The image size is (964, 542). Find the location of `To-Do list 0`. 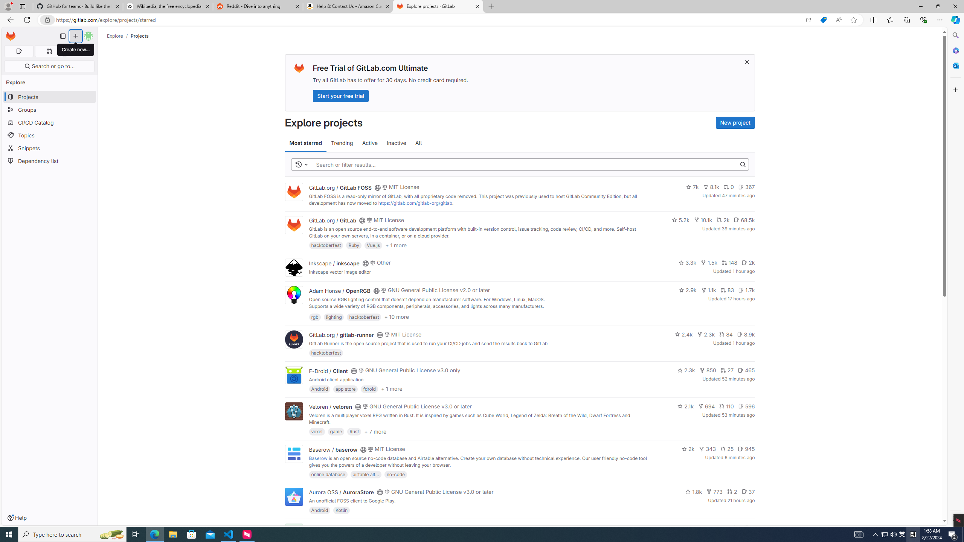

To-Do list 0 is located at coordinates (80, 51).